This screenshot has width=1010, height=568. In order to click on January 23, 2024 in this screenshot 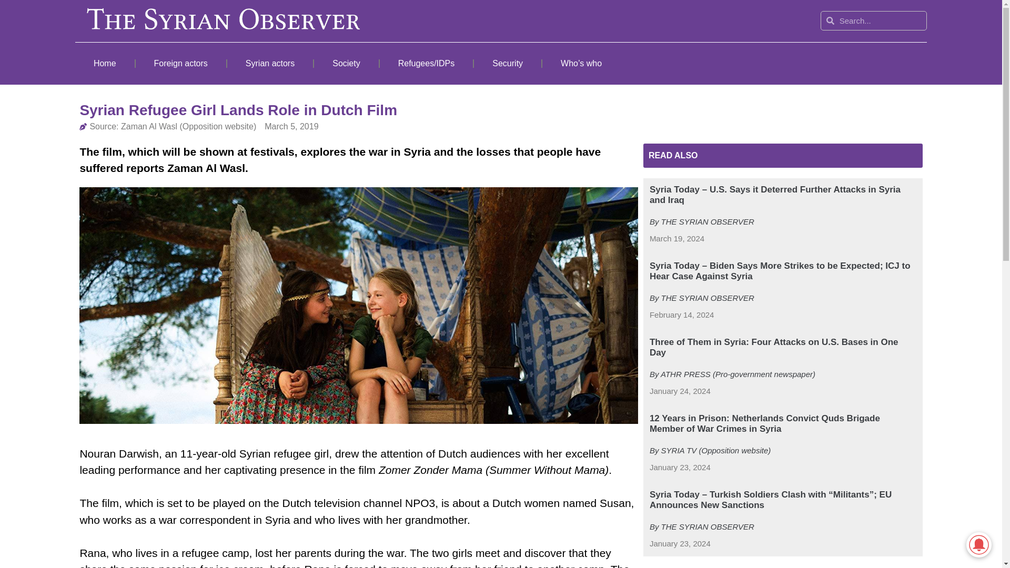, I will do `click(680, 468)`.